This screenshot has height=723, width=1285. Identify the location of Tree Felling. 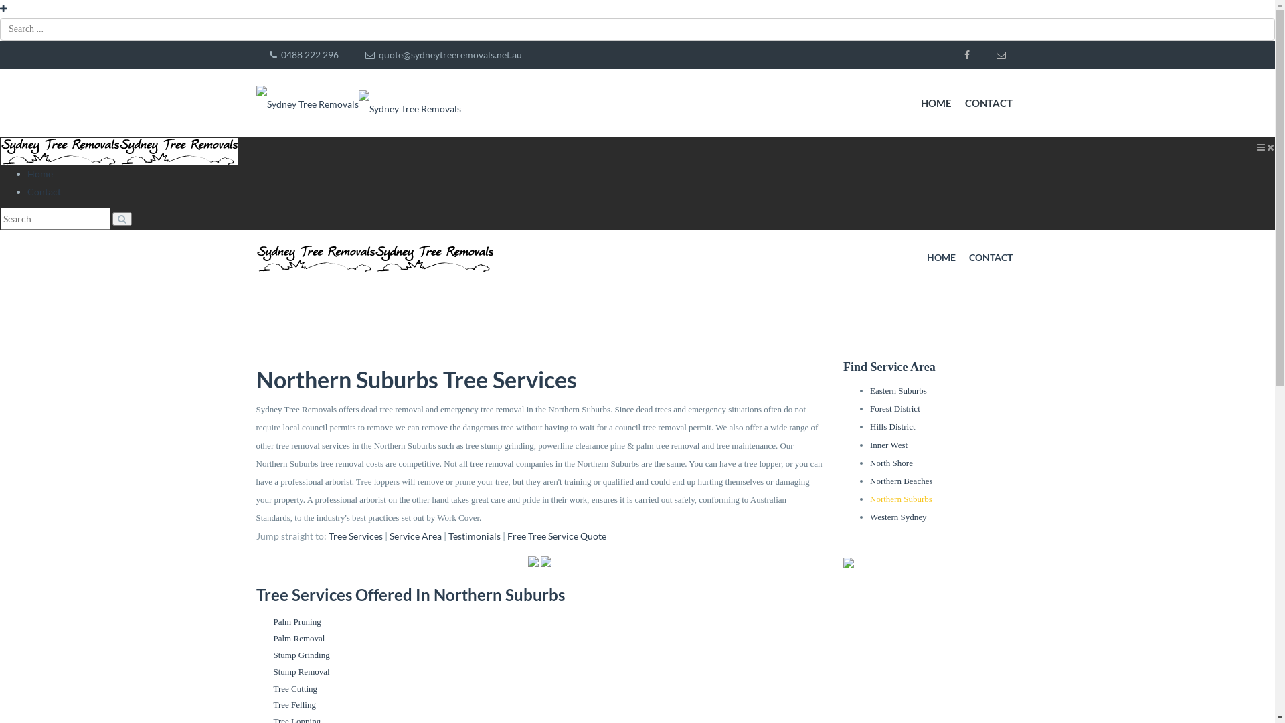
(294, 704).